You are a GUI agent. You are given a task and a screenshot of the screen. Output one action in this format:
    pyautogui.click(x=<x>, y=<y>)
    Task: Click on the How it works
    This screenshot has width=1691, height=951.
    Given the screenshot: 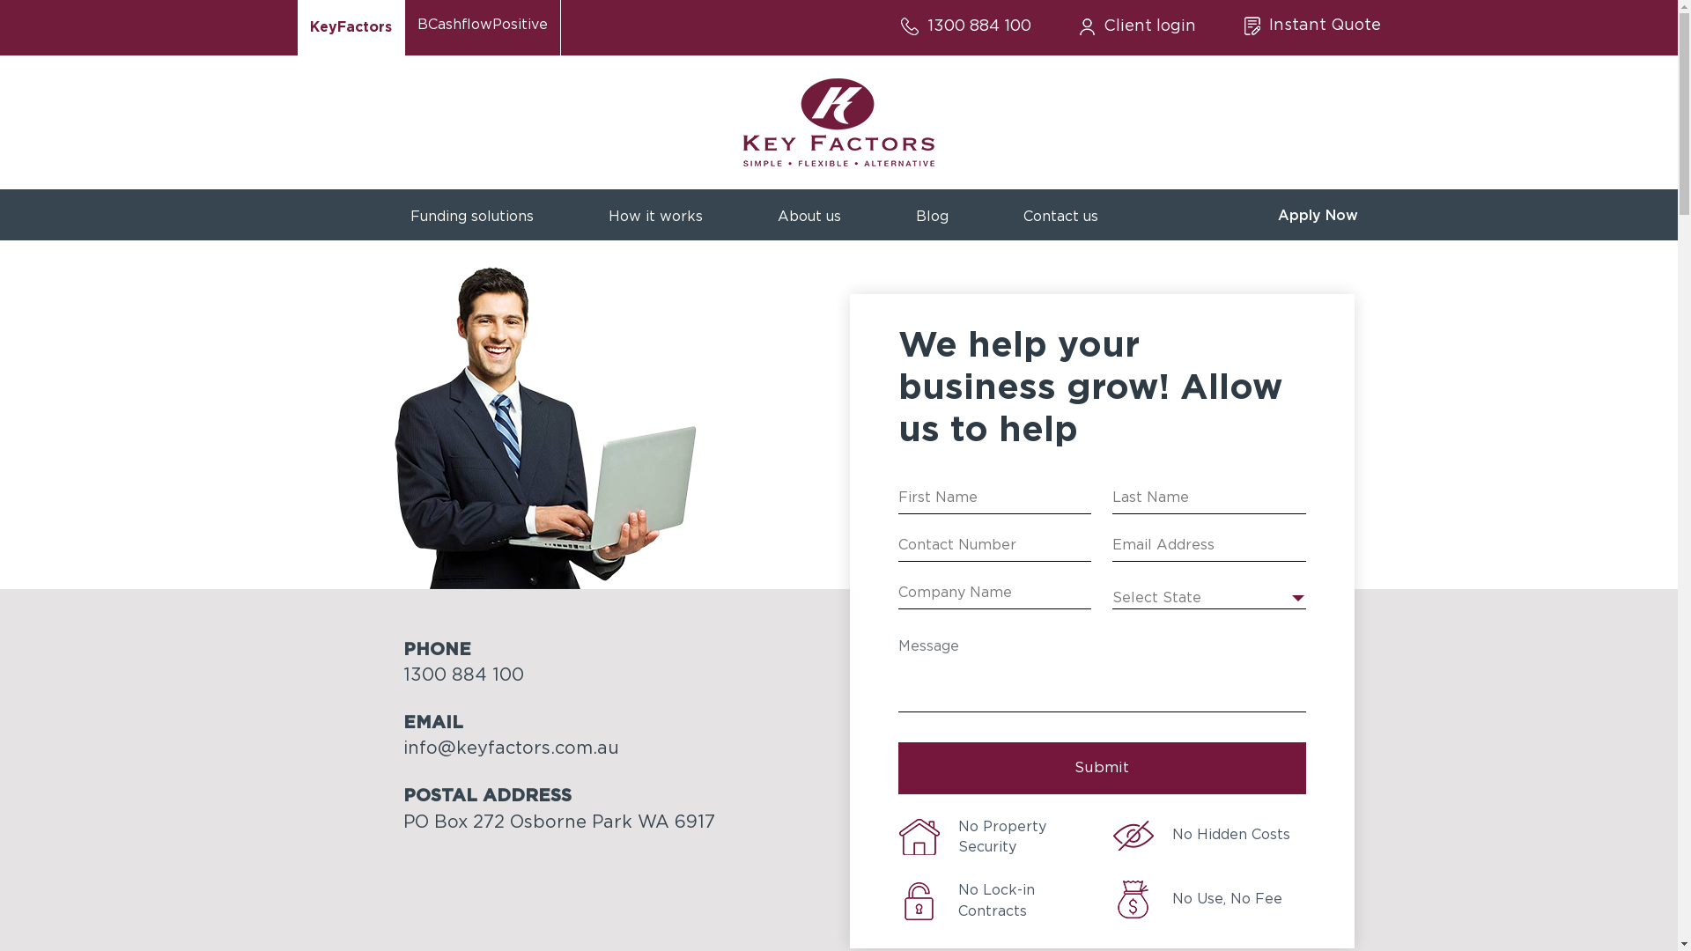 What is the action you would take?
    pyautogui.click(x=655, y=214)
    